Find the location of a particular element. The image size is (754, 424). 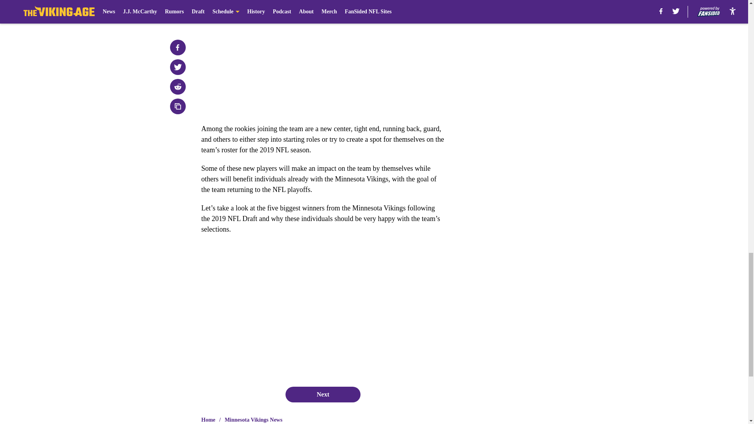

Minnesota Vikings News is located at coordinates (253, 420).